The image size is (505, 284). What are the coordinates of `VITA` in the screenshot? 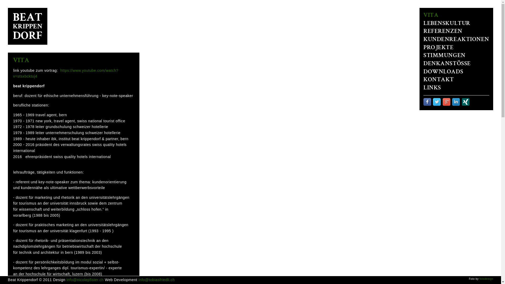 It's located at (431, 16).